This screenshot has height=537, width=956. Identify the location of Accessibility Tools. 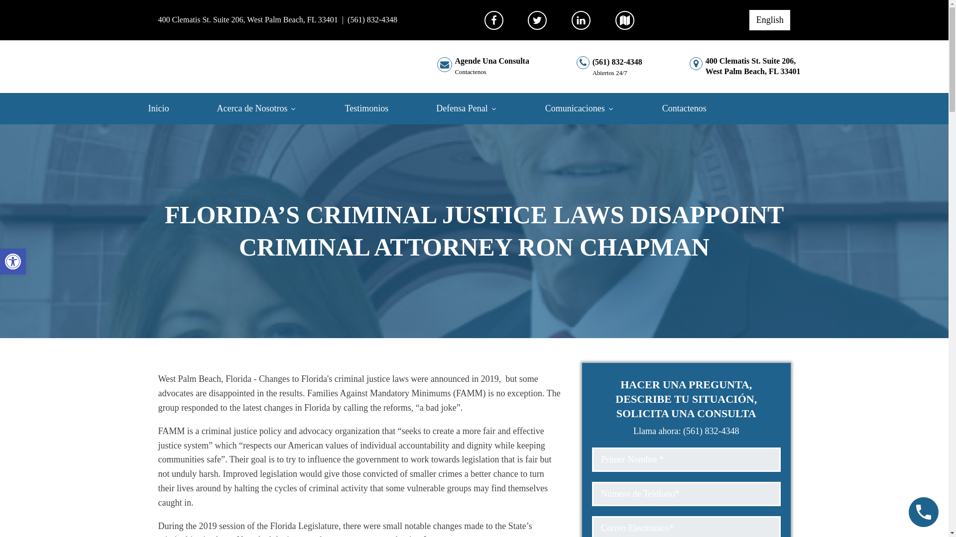
(13, 262).